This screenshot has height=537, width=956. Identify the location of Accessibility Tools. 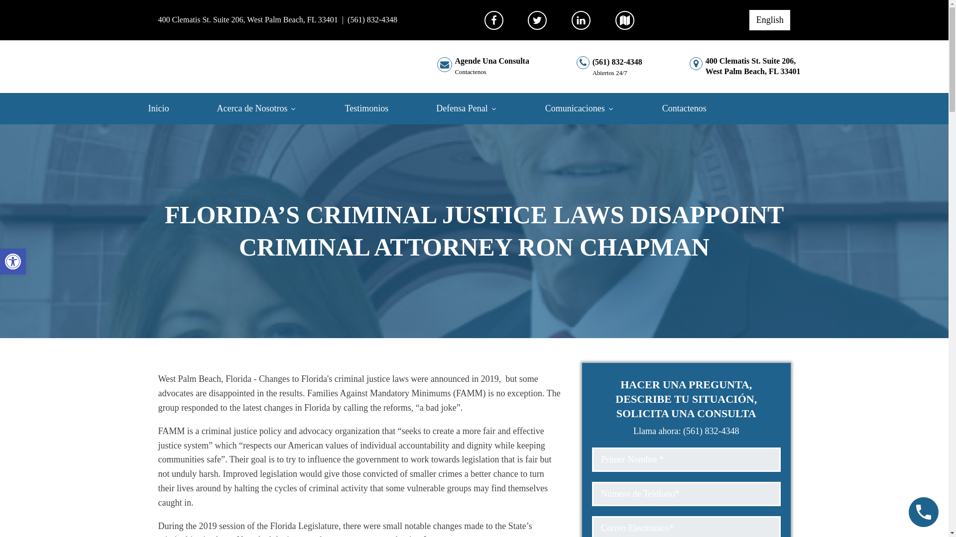
(13, 262).